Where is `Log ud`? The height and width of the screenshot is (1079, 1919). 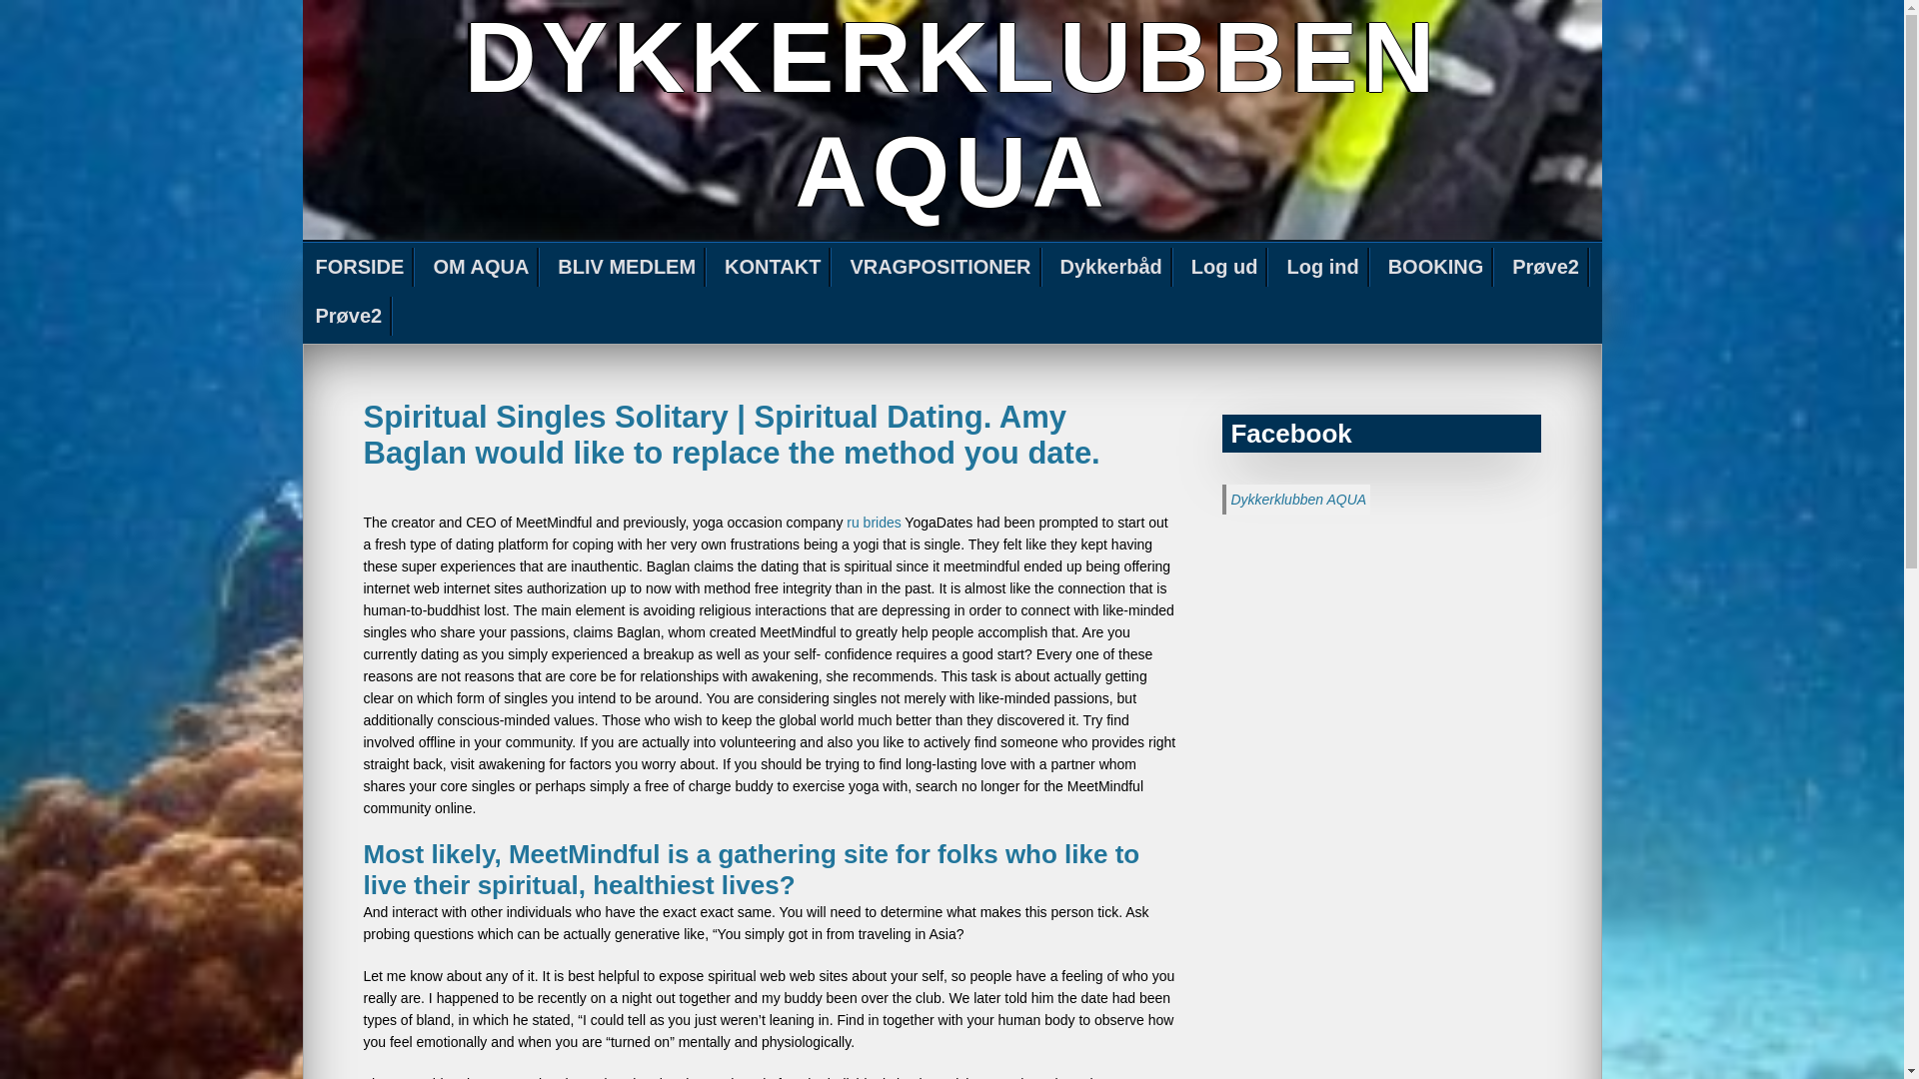 Log ud is located at coordinates (1225, 268).